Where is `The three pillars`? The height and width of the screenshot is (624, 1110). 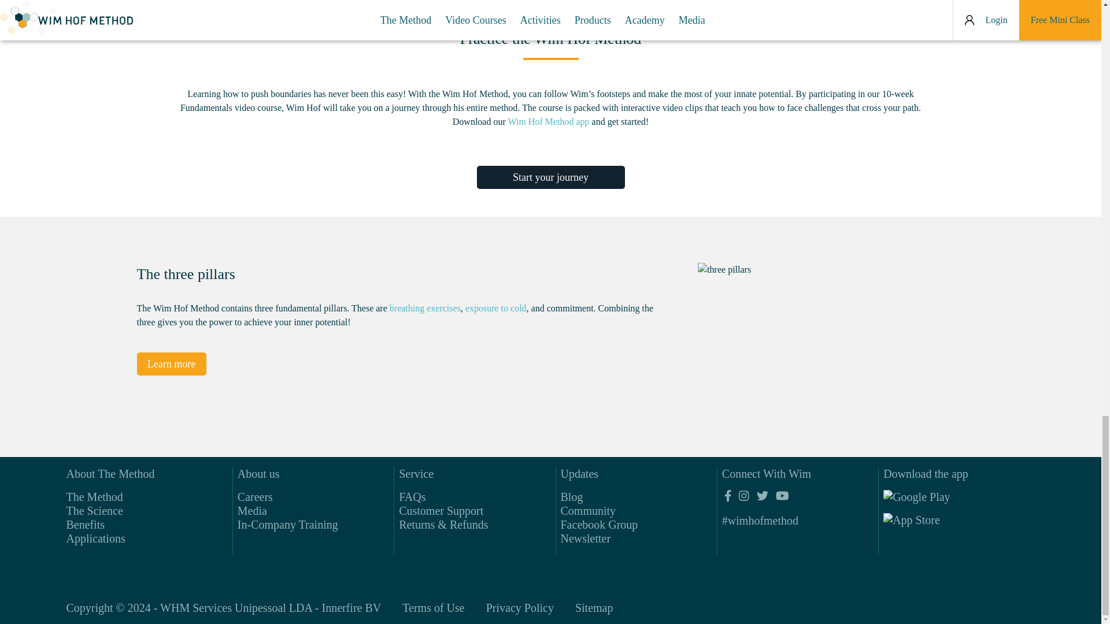
The three pillars is located at coordinates (825, 336).